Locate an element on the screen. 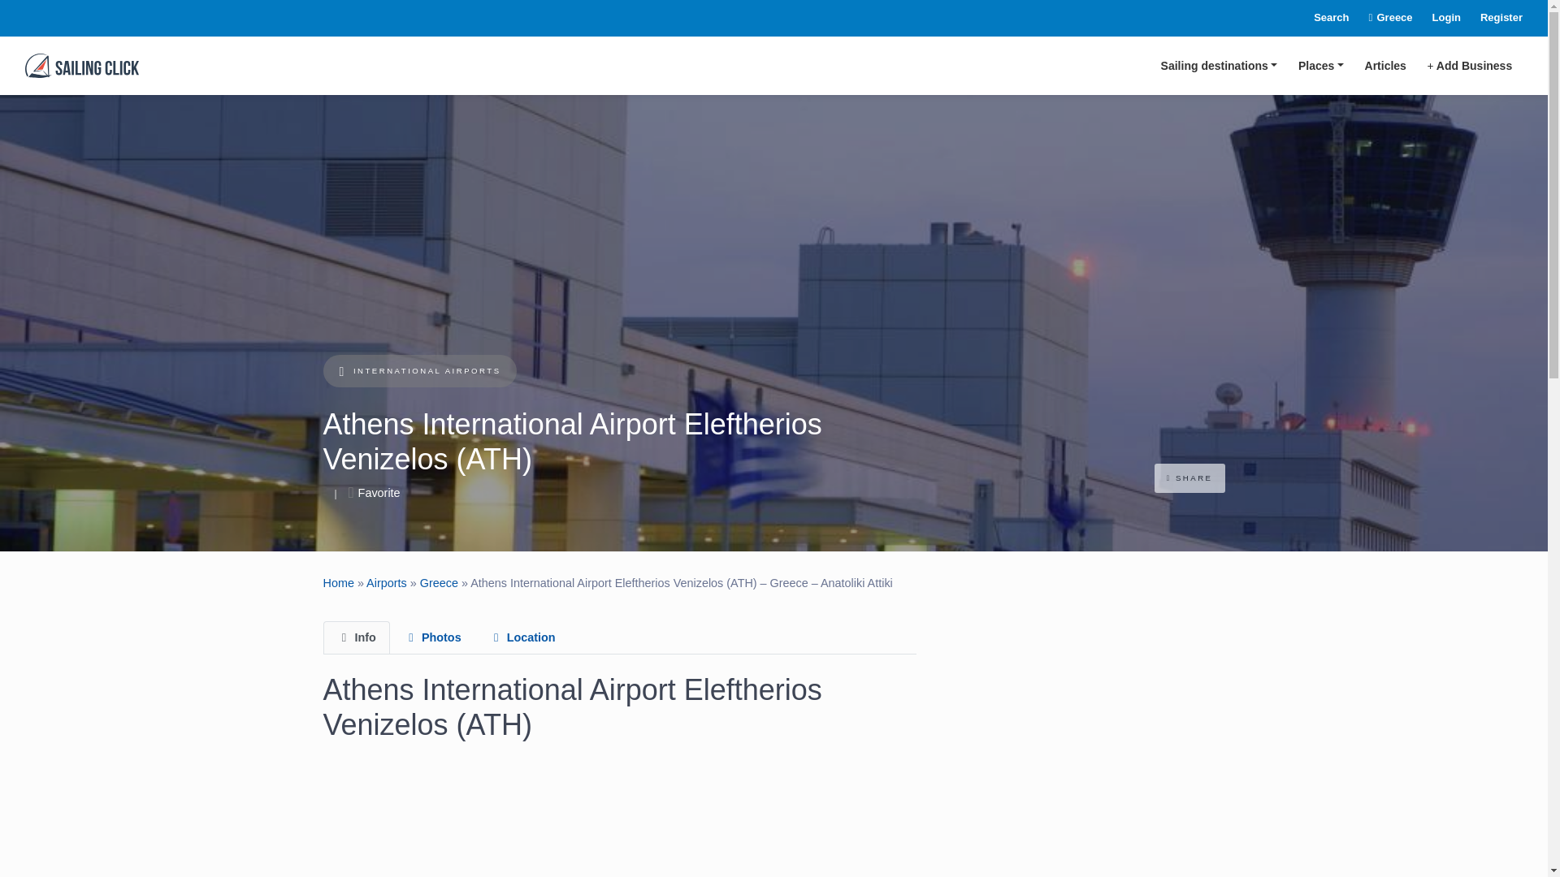  Register is located at coordinates (1491, 18).